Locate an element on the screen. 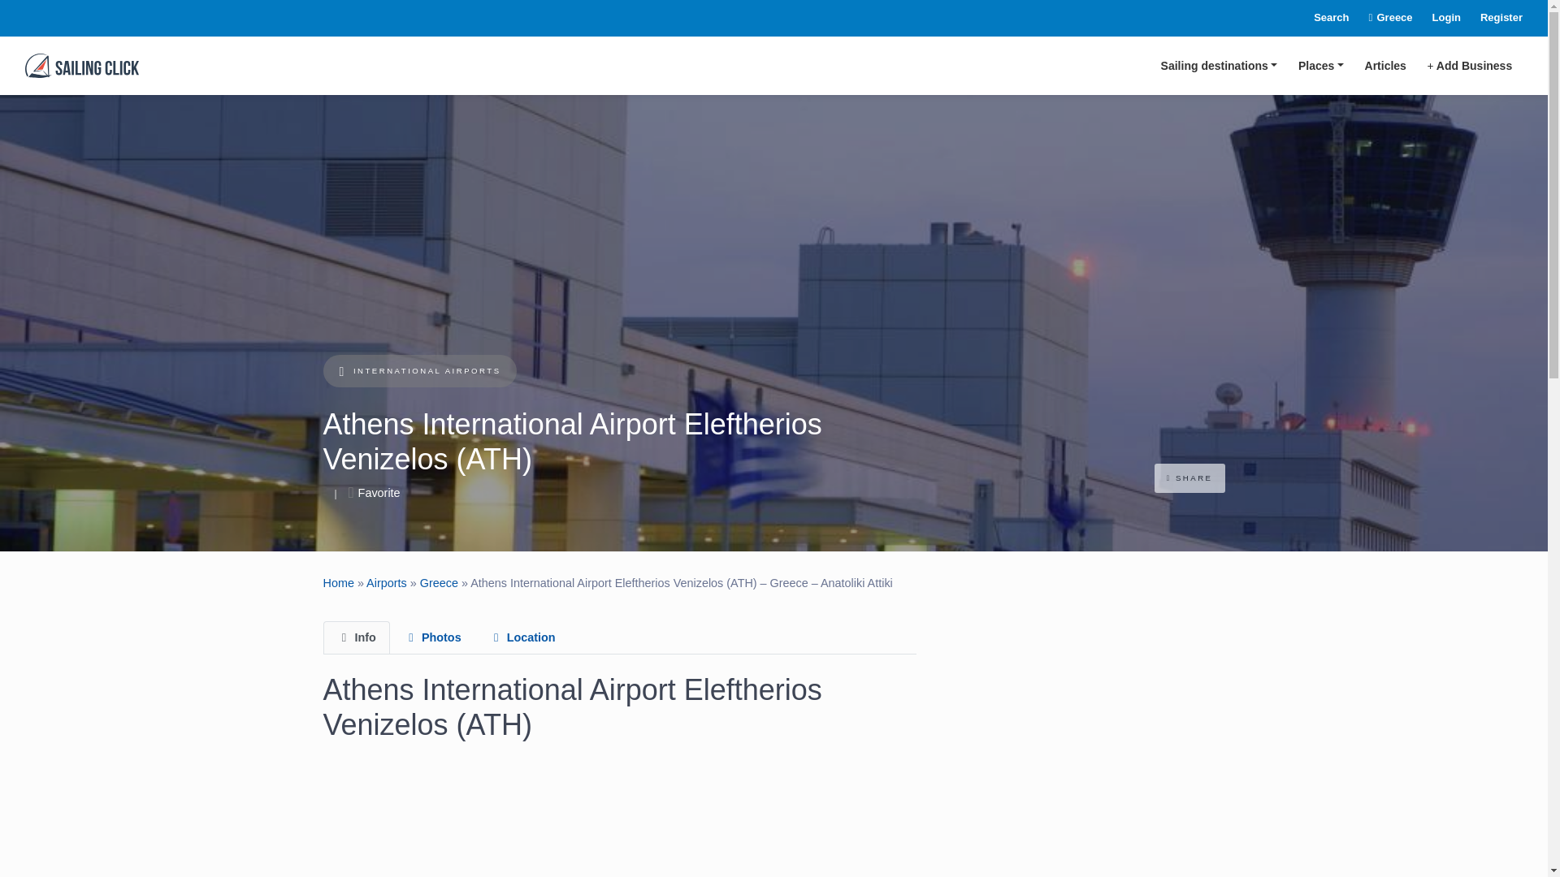  Register is located at coordinates (1491, 18).